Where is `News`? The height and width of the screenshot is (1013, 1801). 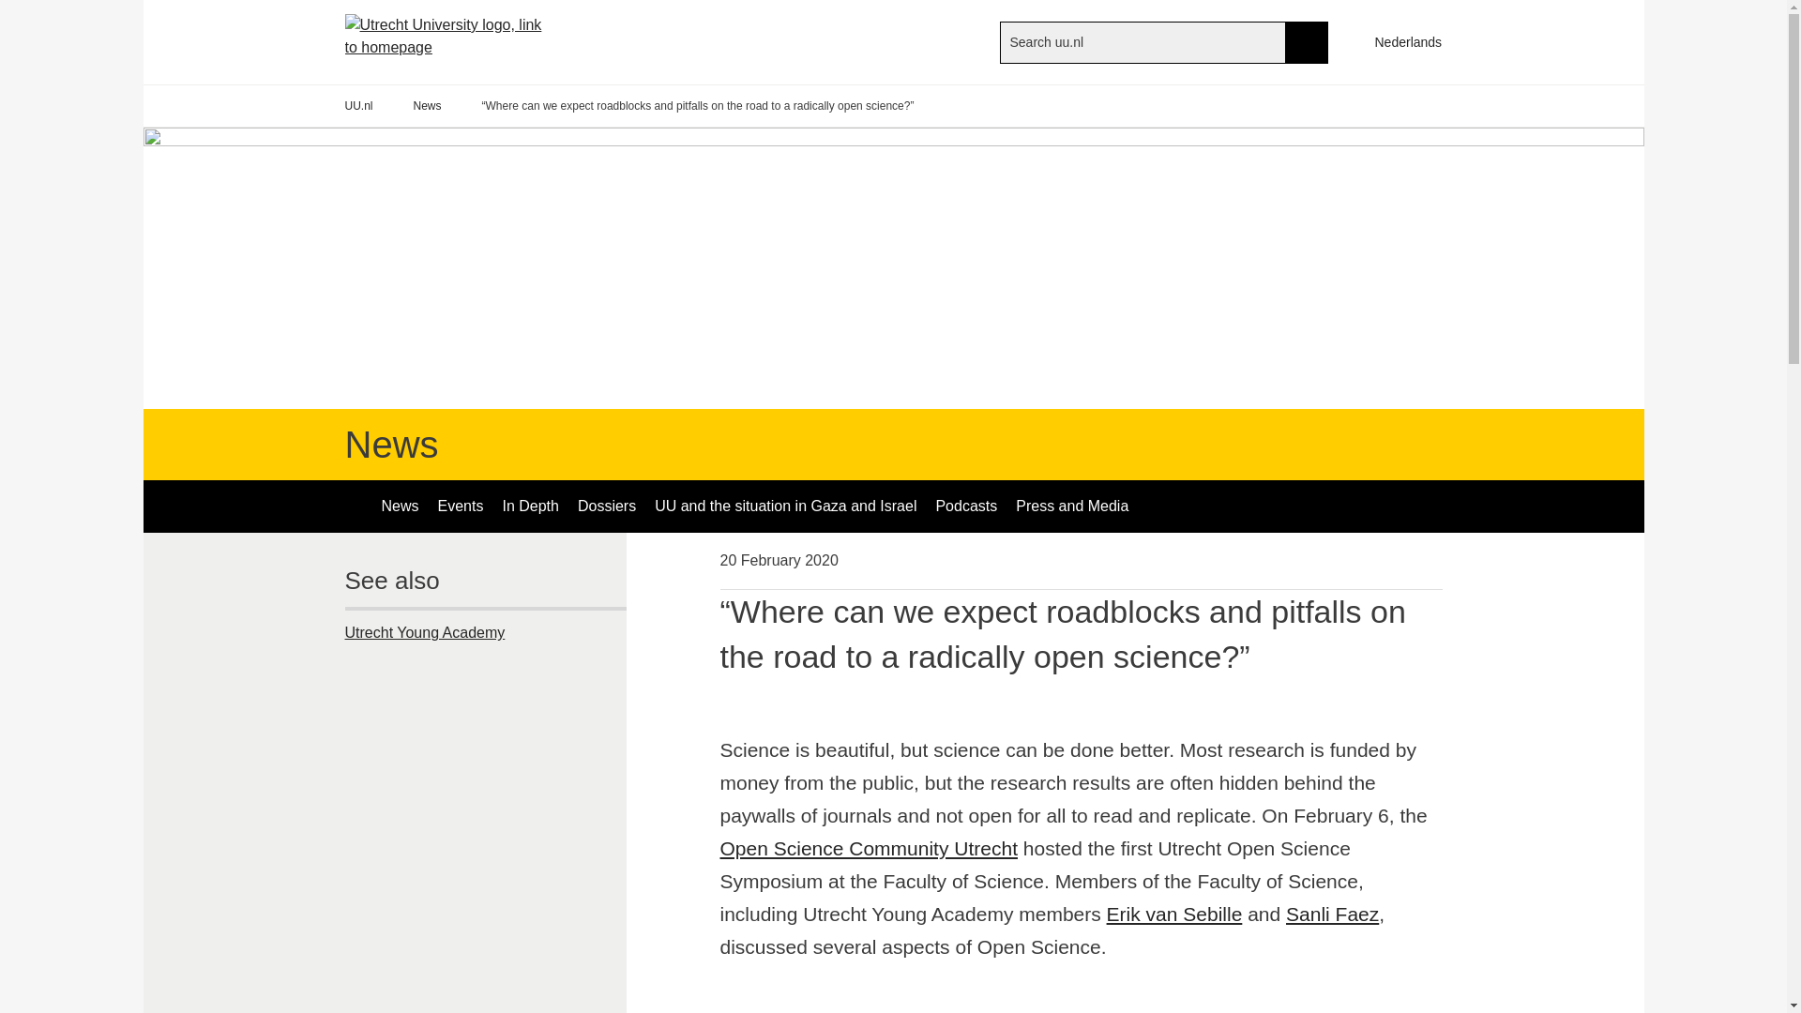 News is located at coordinates (428, 106).